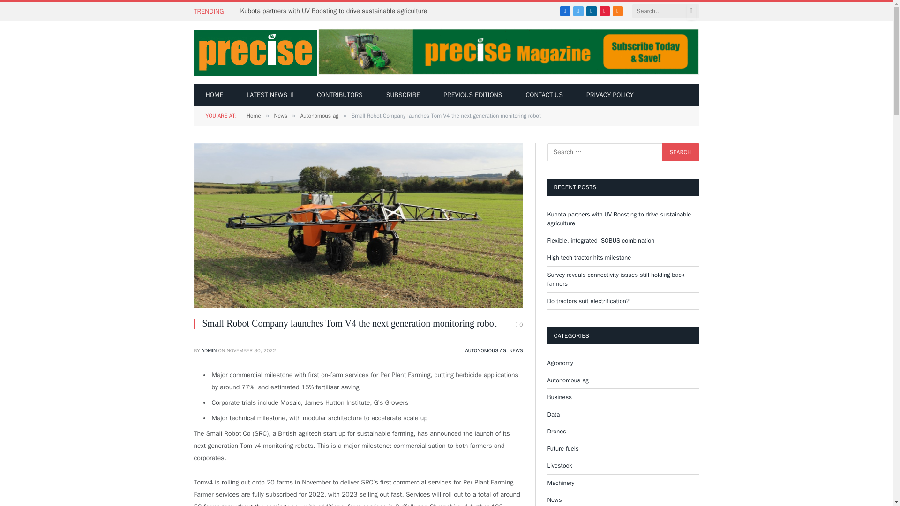 The height and width of the screenshot is (506, 900). Describe the element at coordinates (255, 52) in the screenshot. I see `Precise` at that location.